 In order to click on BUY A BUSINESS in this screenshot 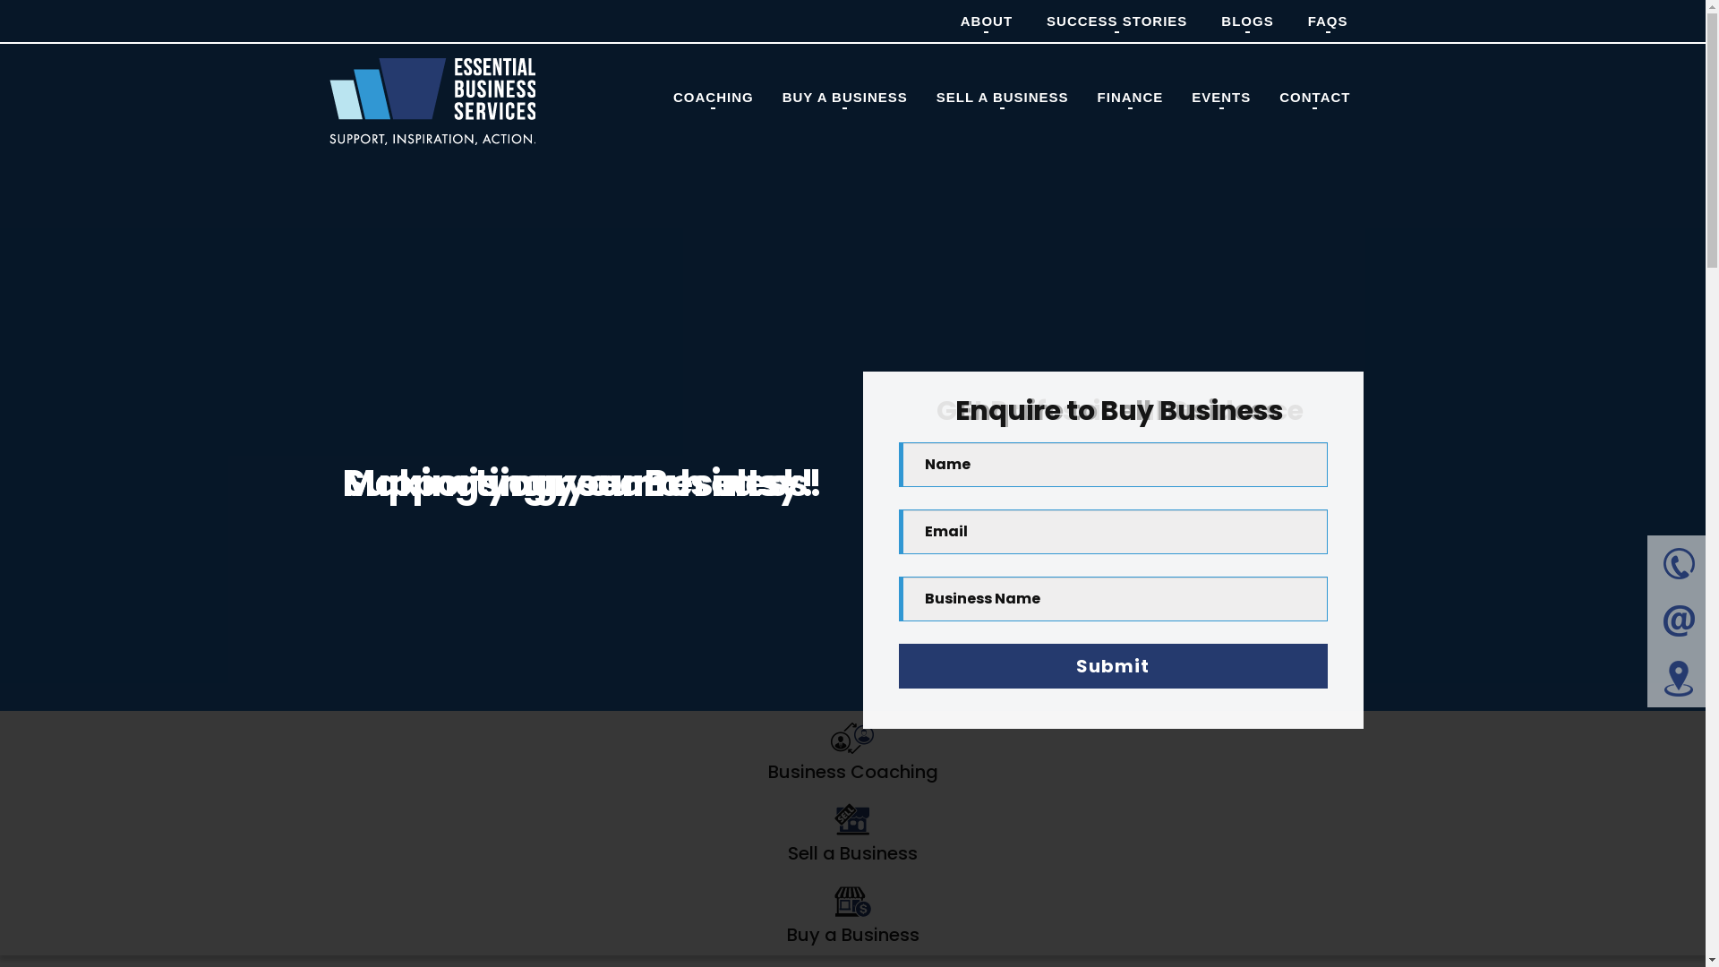, I will do `click(845, 97)`.